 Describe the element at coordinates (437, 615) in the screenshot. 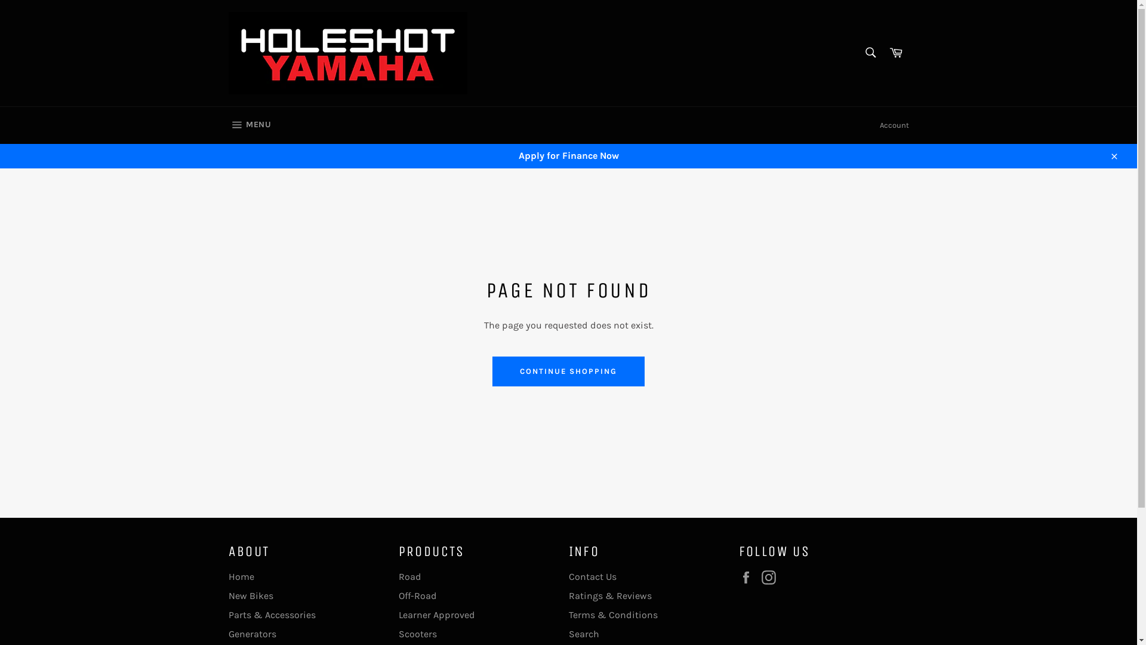

I see `Learner Approved` at that location.